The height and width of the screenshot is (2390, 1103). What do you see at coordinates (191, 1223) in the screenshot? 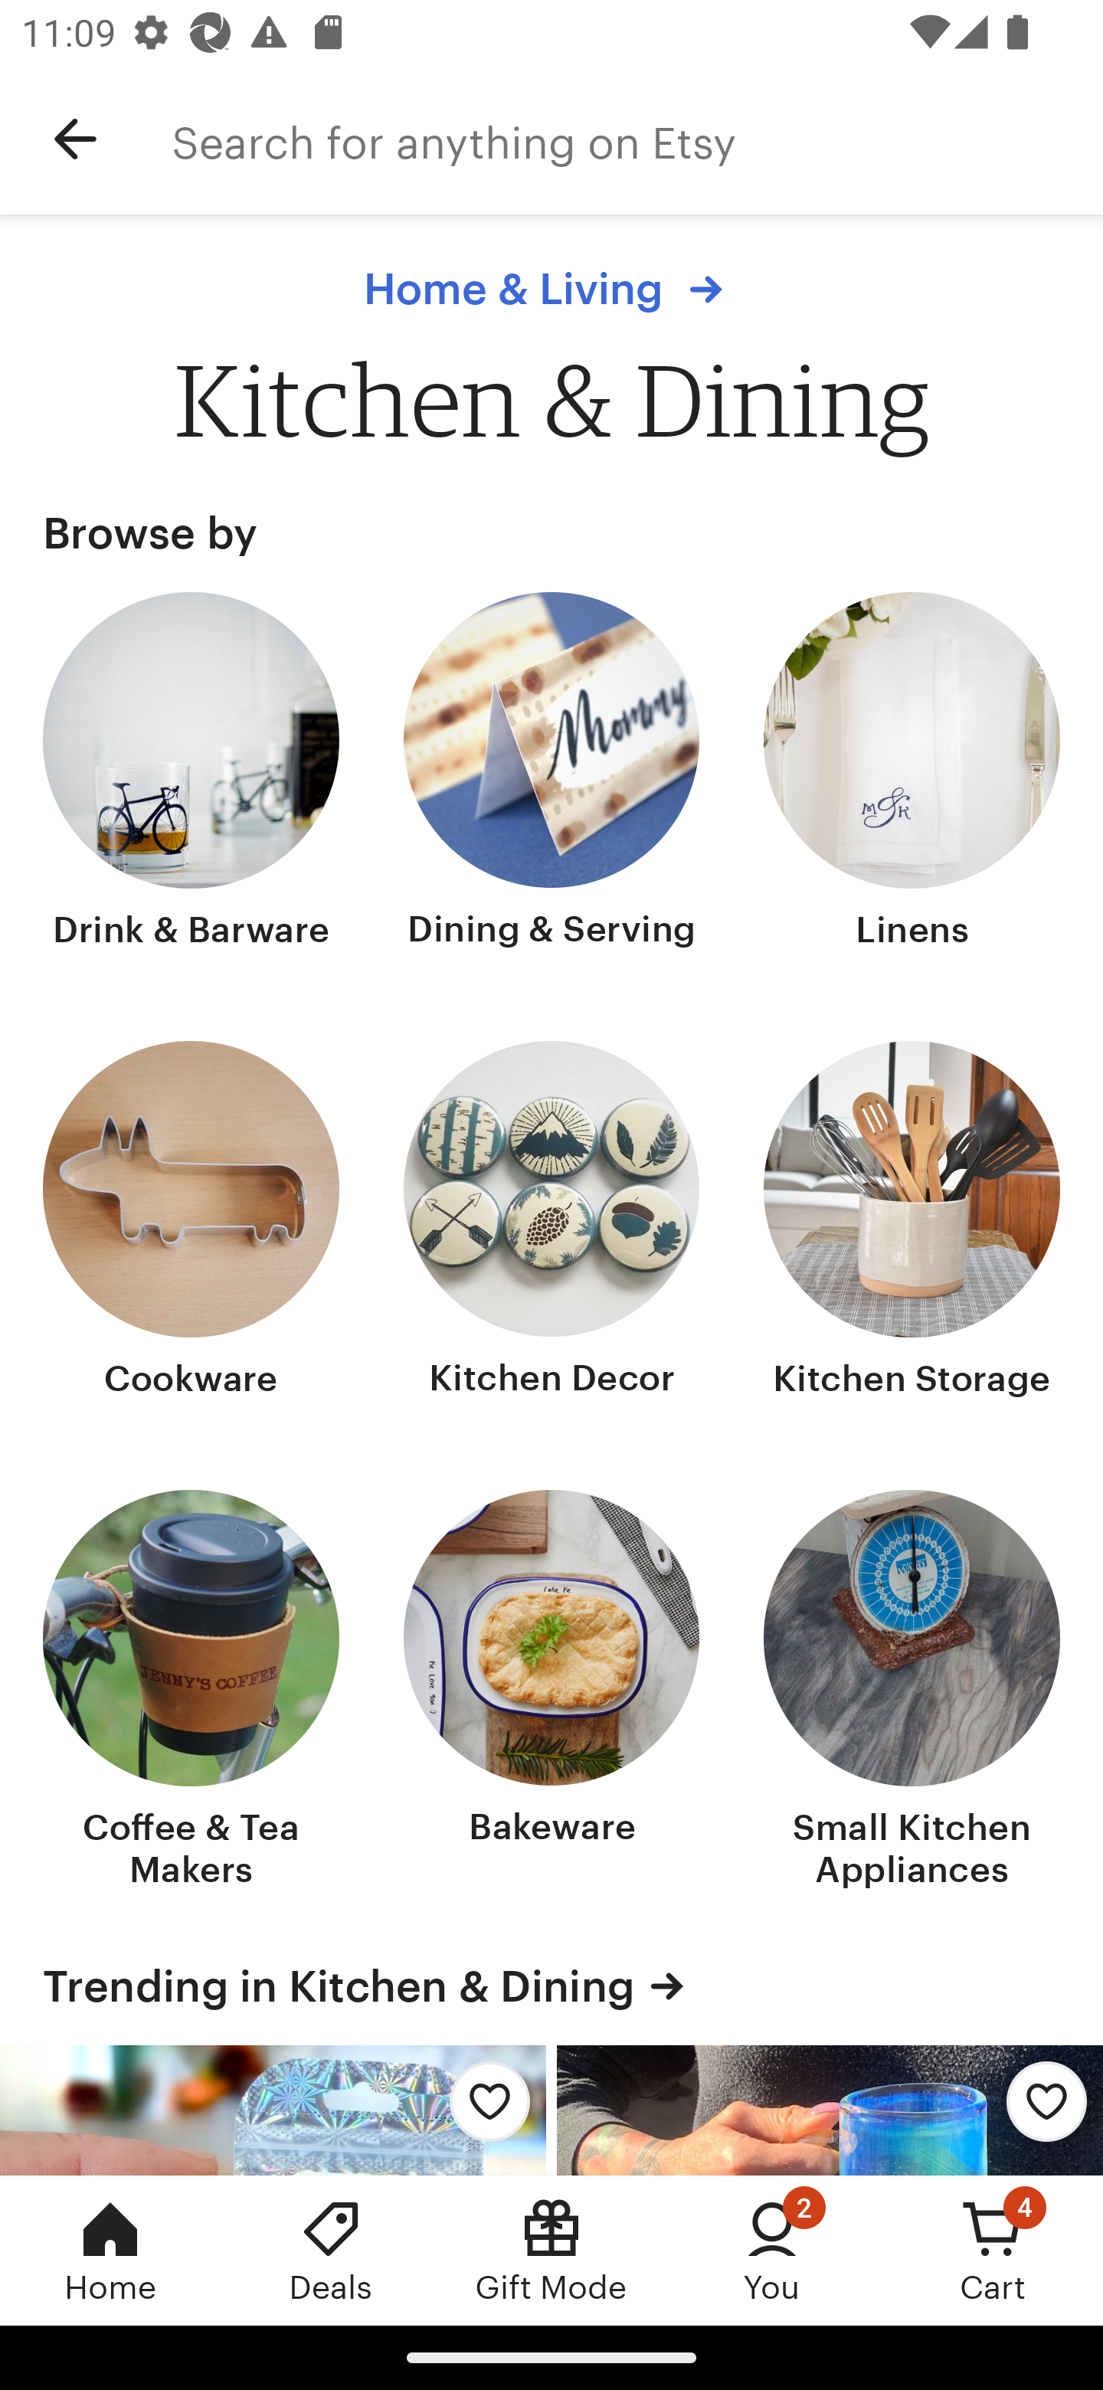
I see `Cookware` at bounding box center [191, 1223].